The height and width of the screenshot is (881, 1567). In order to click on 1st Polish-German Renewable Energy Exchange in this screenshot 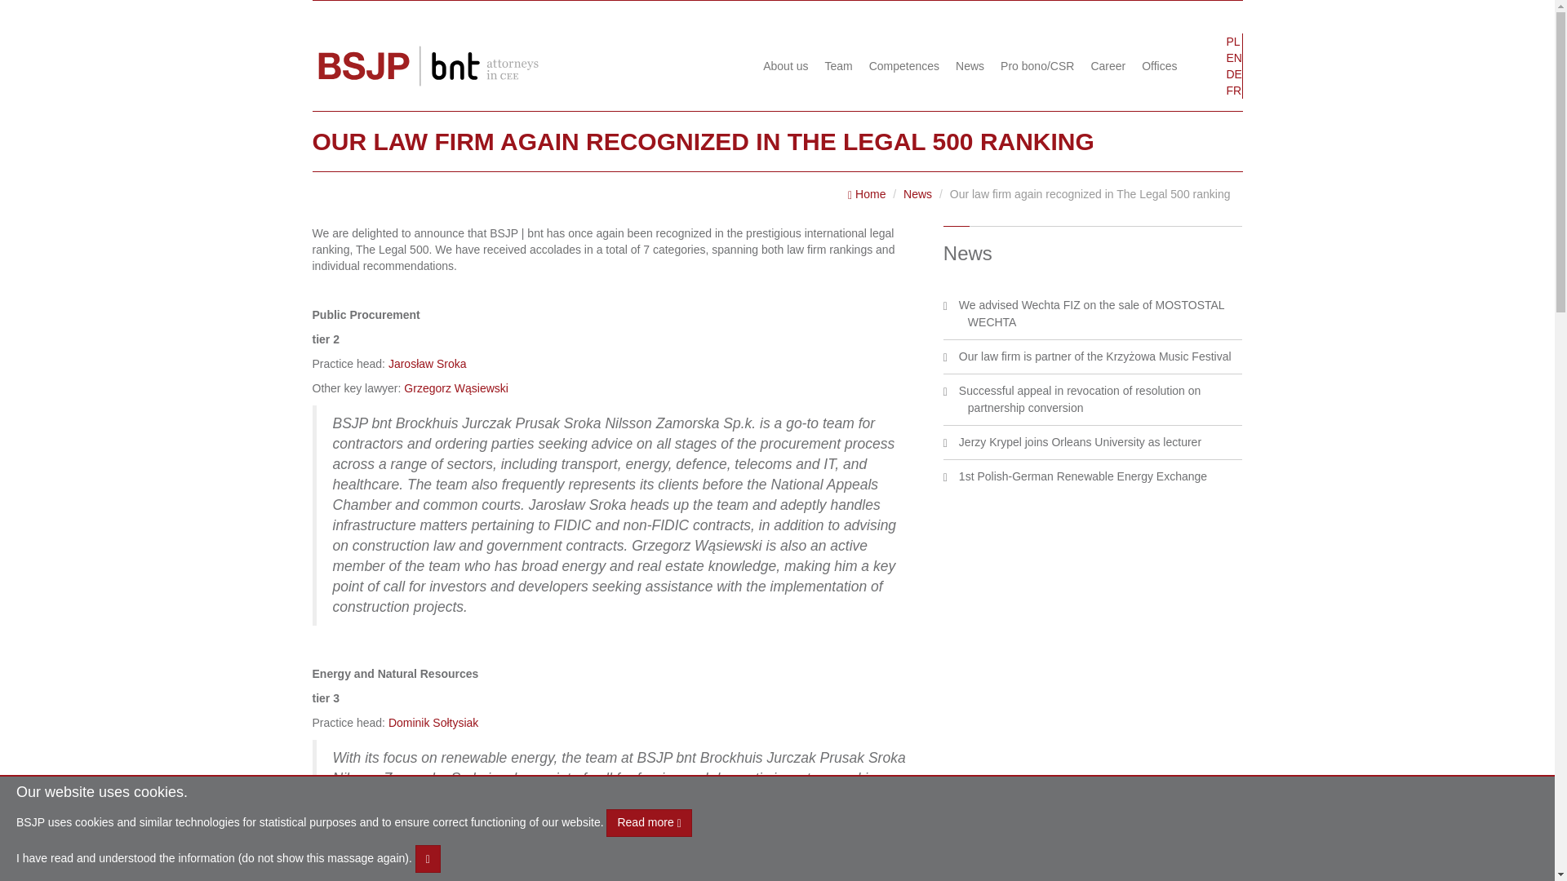, I will do `click(1082, 476)`.